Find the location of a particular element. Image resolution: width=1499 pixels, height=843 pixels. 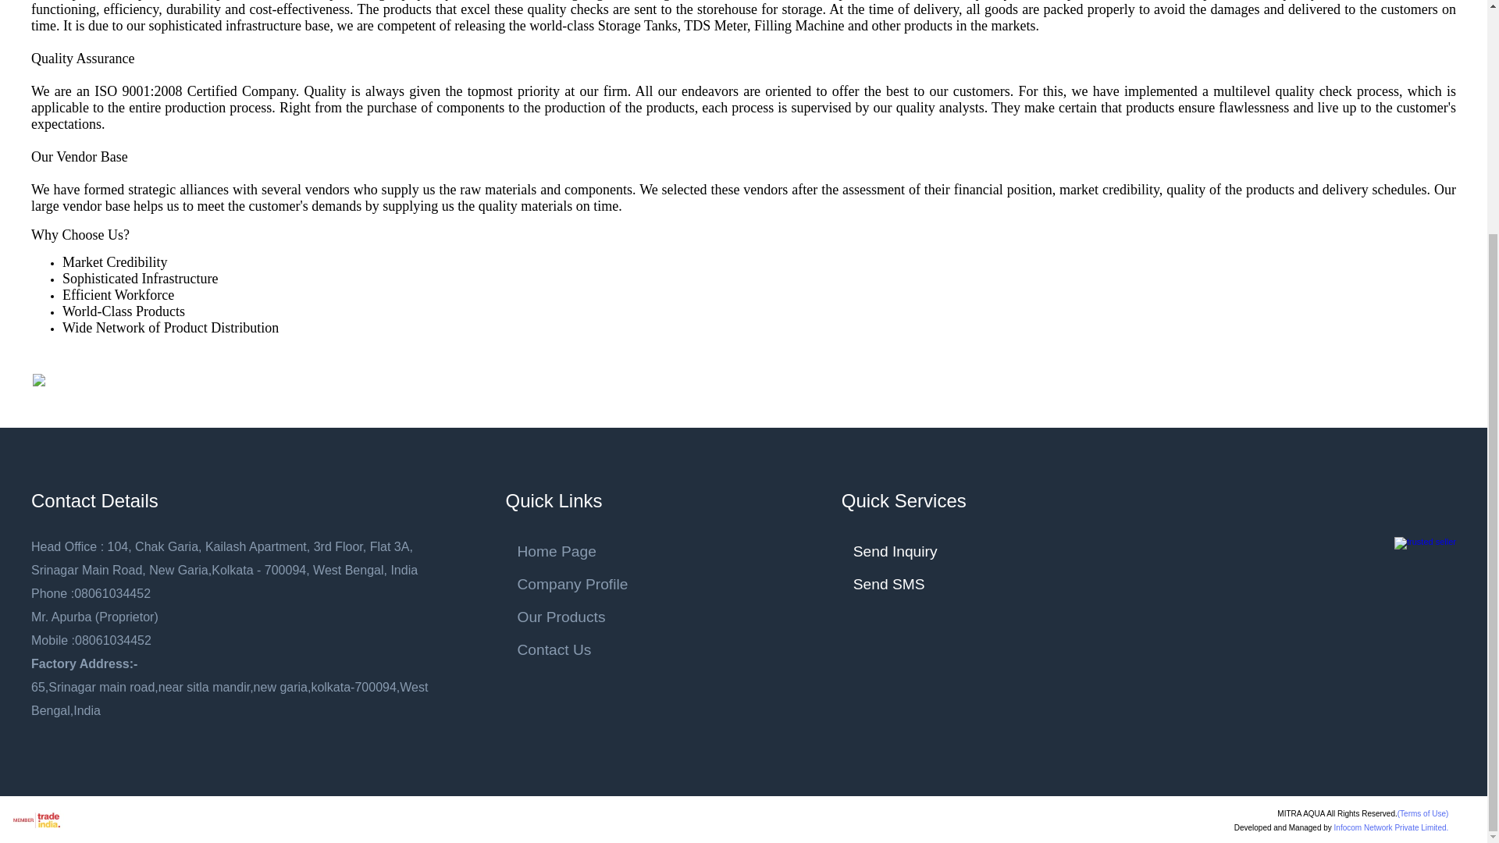

Send SMS is located at coordinates (888, 584).